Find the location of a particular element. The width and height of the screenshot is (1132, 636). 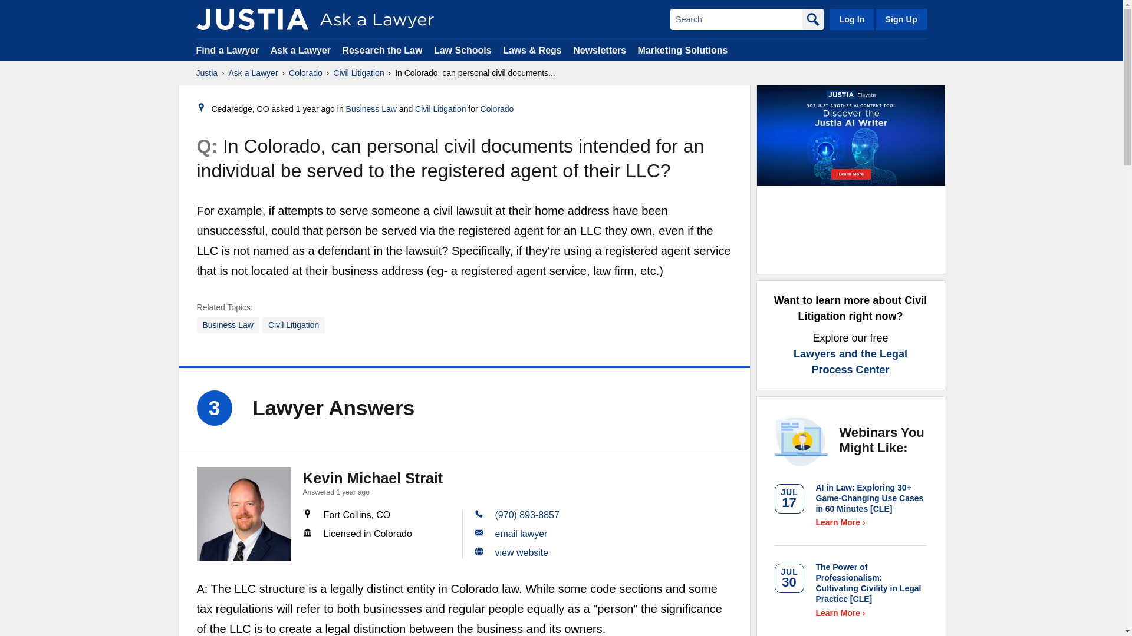

2022-11-06T10:19:46-08:00 is located at coordinates (315, 109).